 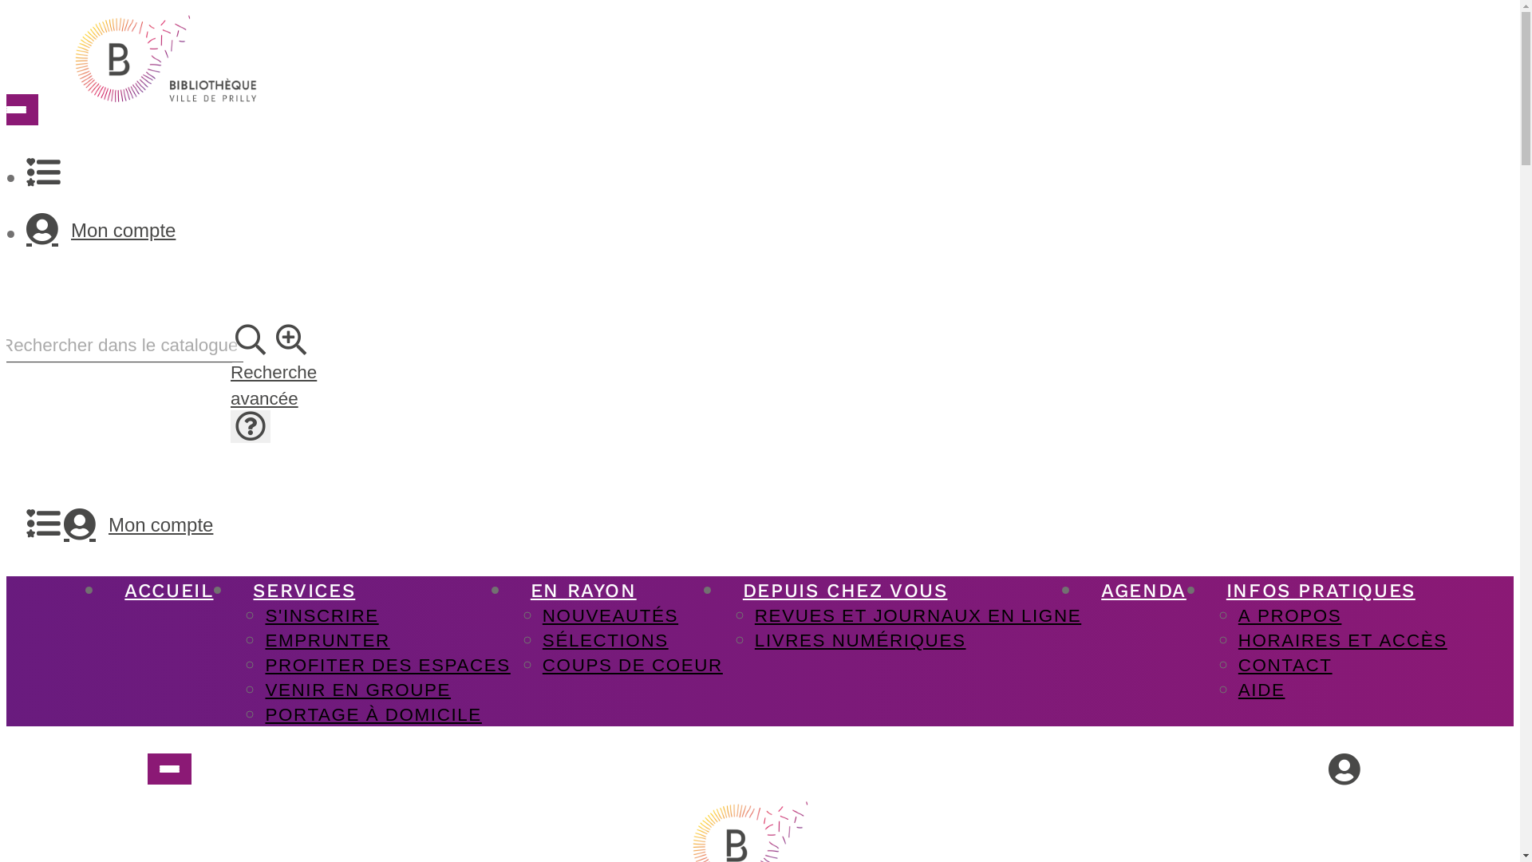 I want to click on AGENDA, so click(x=1144, y=591).